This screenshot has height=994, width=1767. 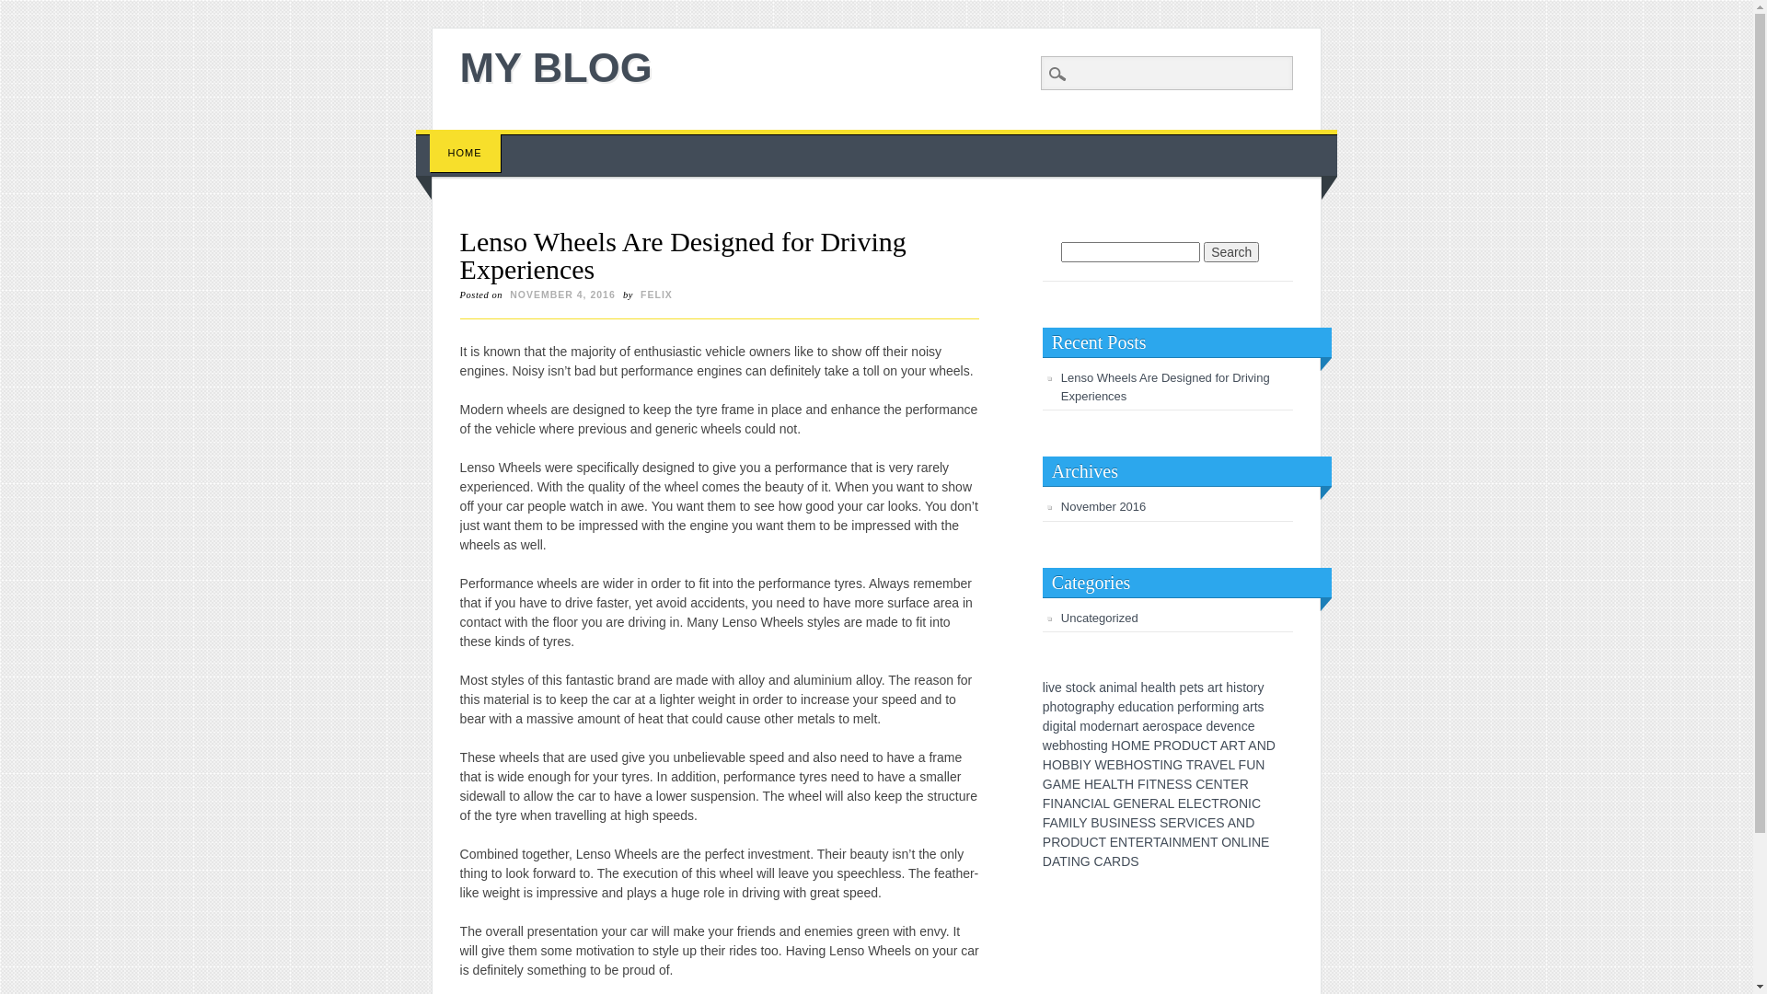 What do you see at coordinates (1153, 726) in the screenshot?
I see `e` at bounding box center [1153, 726].